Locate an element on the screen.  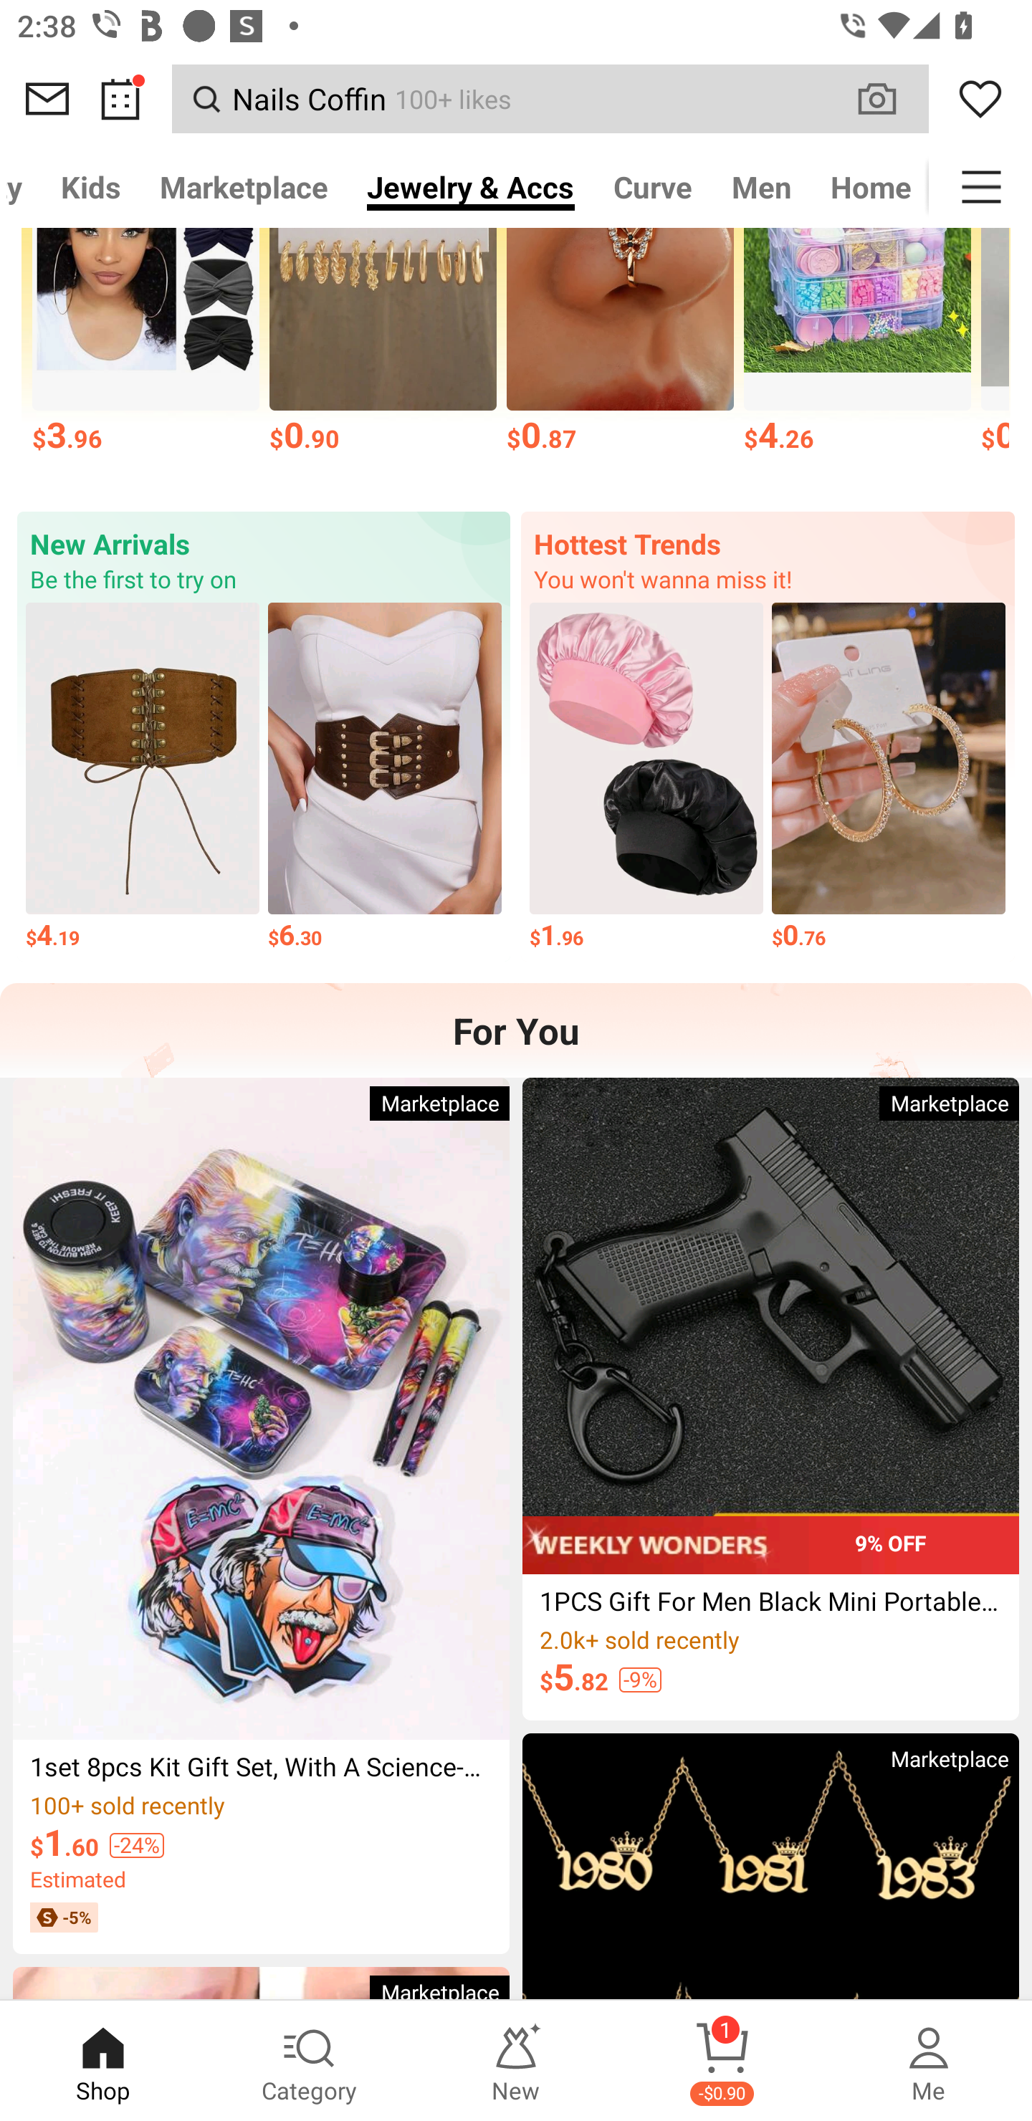
$4.19 Price $4.19 is located at coordinates (142, 777).